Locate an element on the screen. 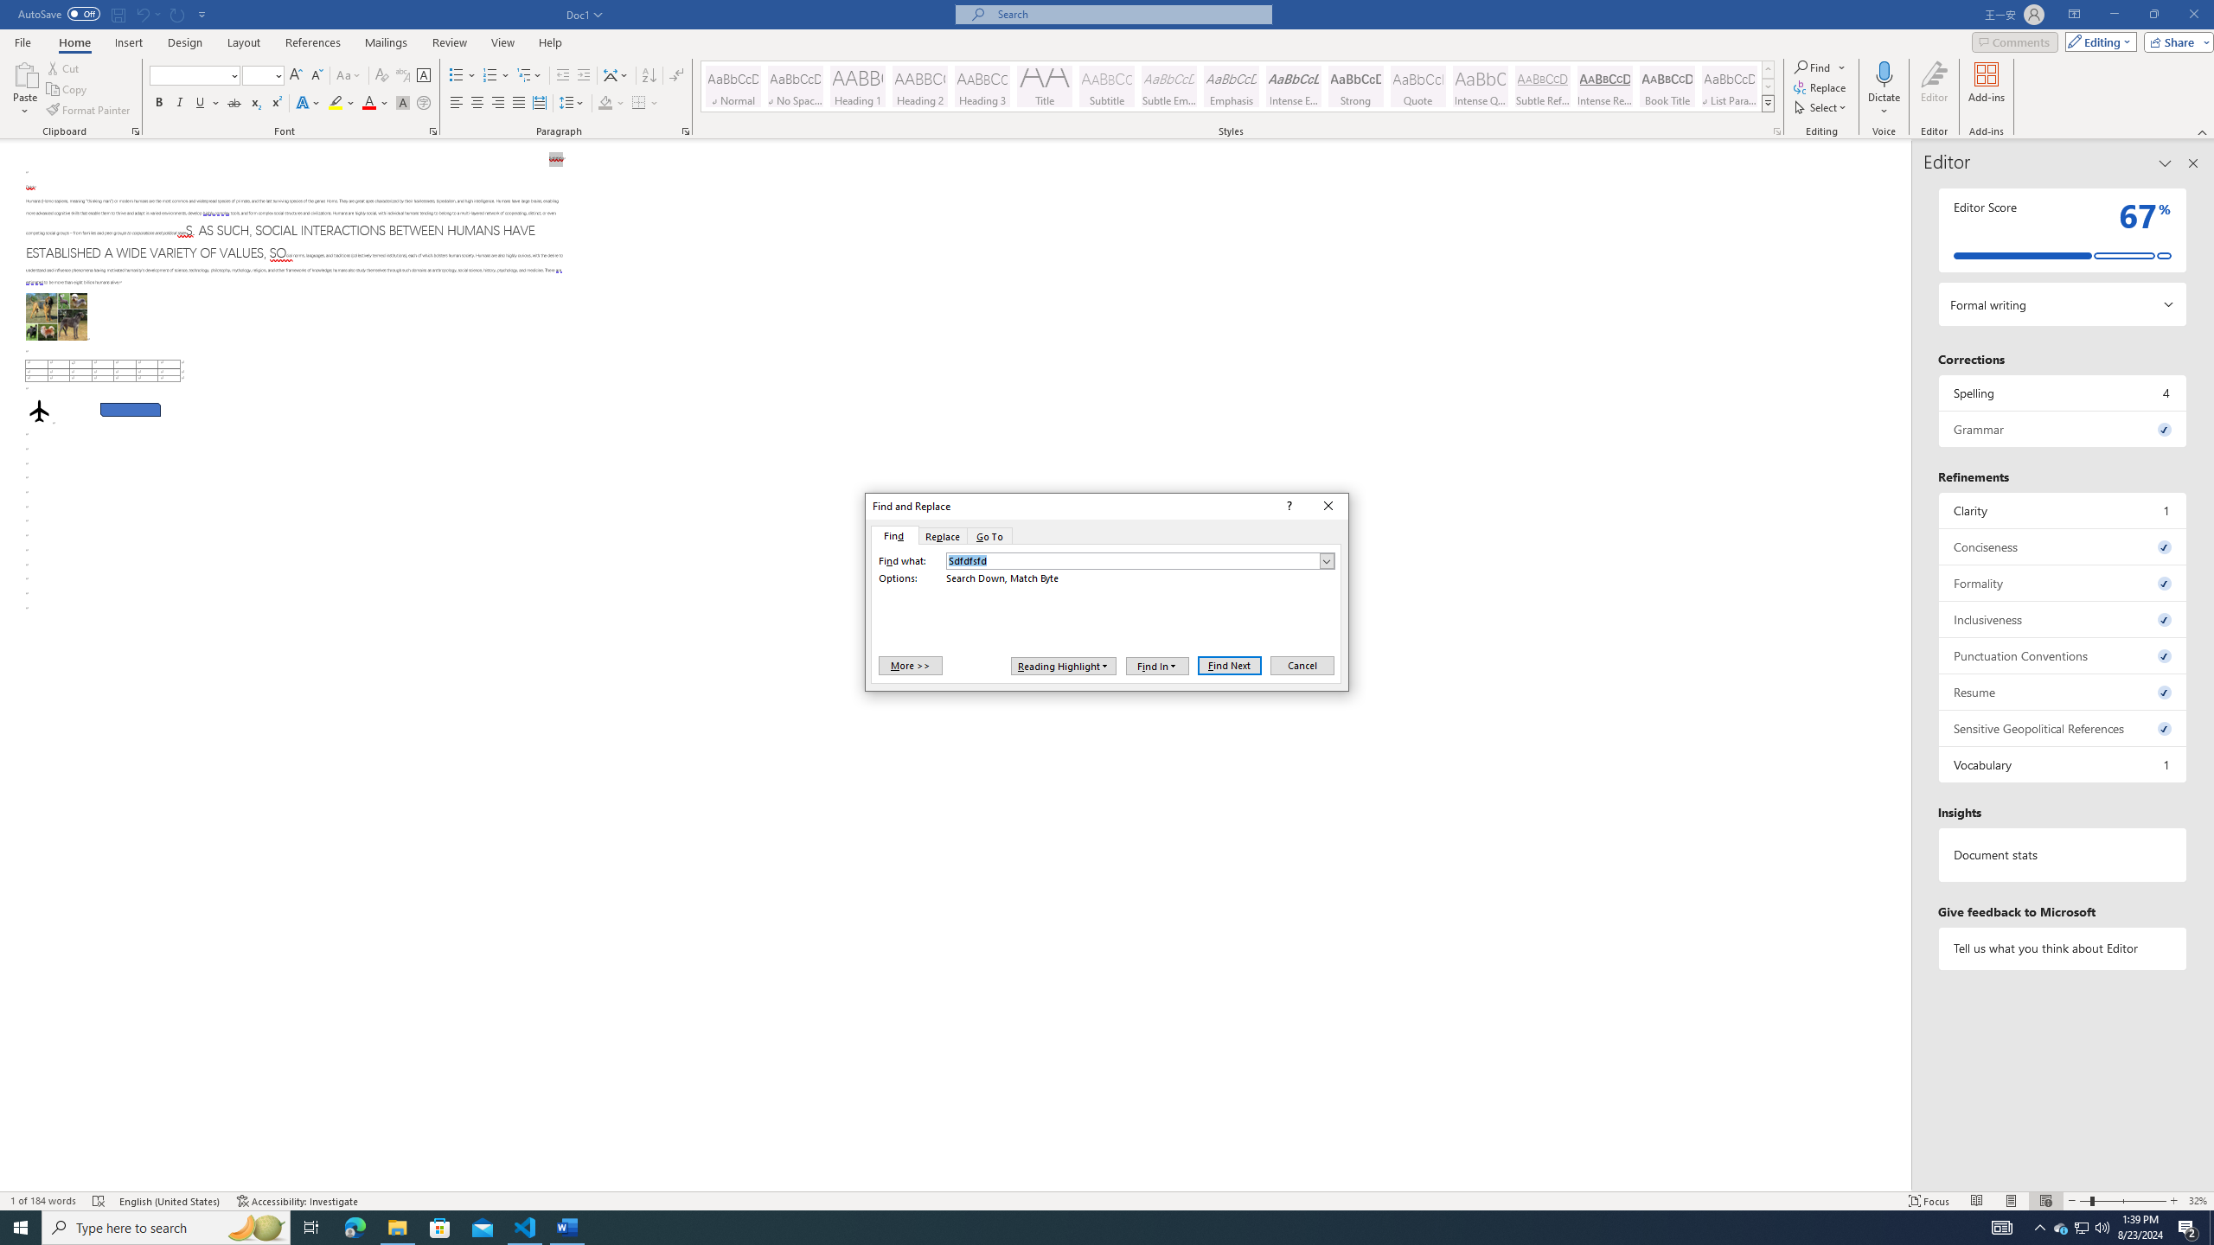  Find what: is located at coordinates (1140, 561).